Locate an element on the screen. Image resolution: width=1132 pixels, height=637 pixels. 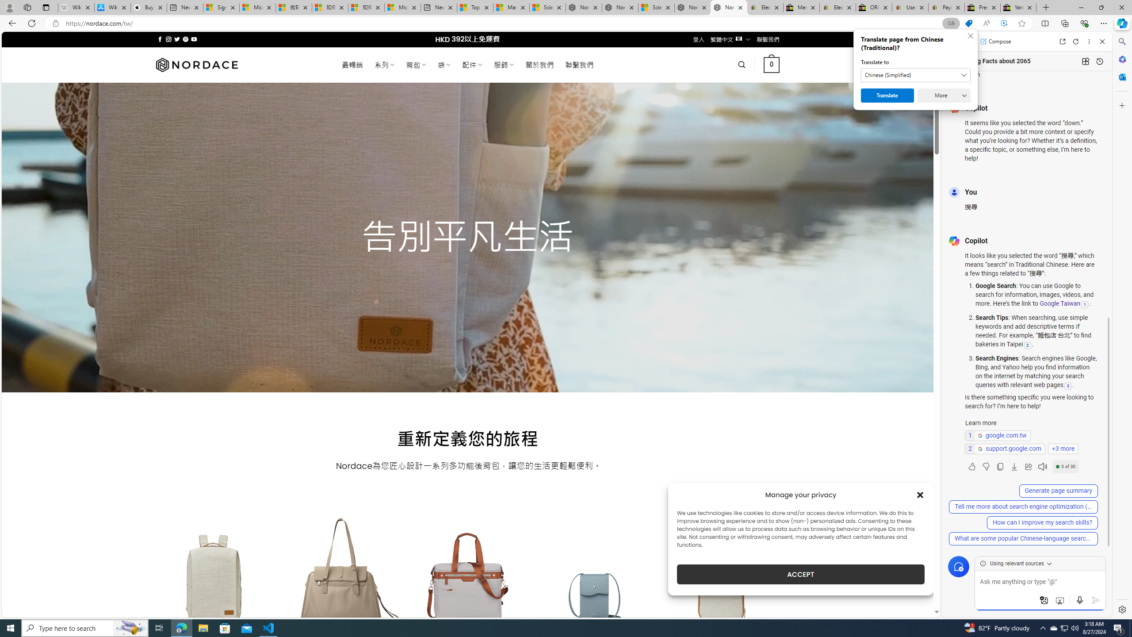
Electronics, Cars, Fashion, Collectibles & More | eBay is located at coordinates (838, 8).